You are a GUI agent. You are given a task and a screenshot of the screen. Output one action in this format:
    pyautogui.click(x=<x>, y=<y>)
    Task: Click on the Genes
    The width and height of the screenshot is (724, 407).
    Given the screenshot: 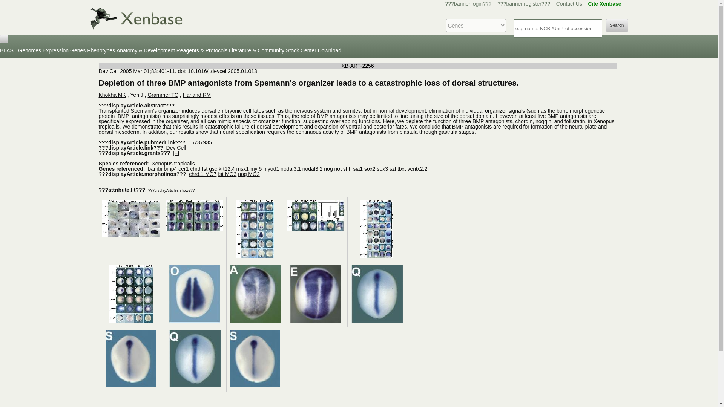 What is the action you would take?
    pyautogui.click(x=78, y=50)
    